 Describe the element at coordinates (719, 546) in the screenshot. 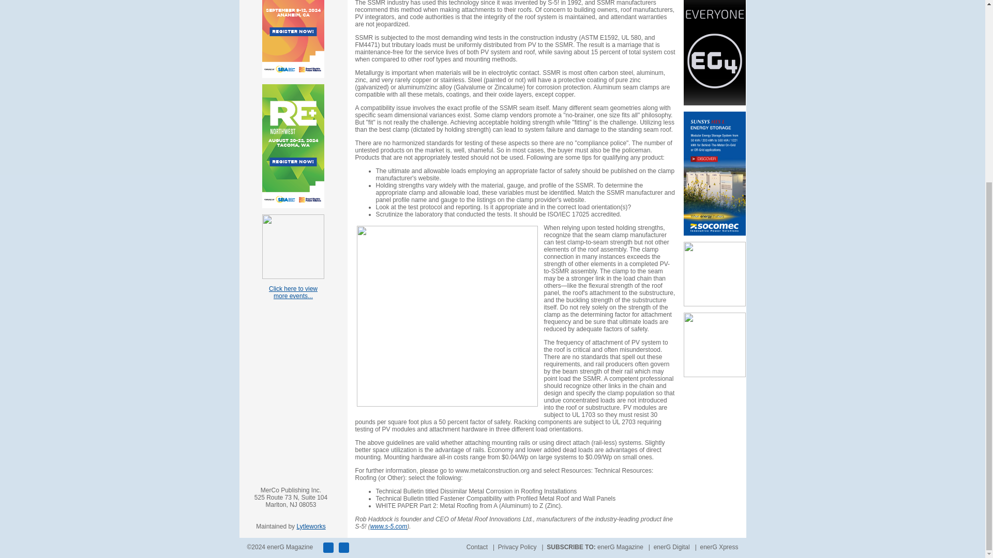

I see `enerG Xpress` at that location.